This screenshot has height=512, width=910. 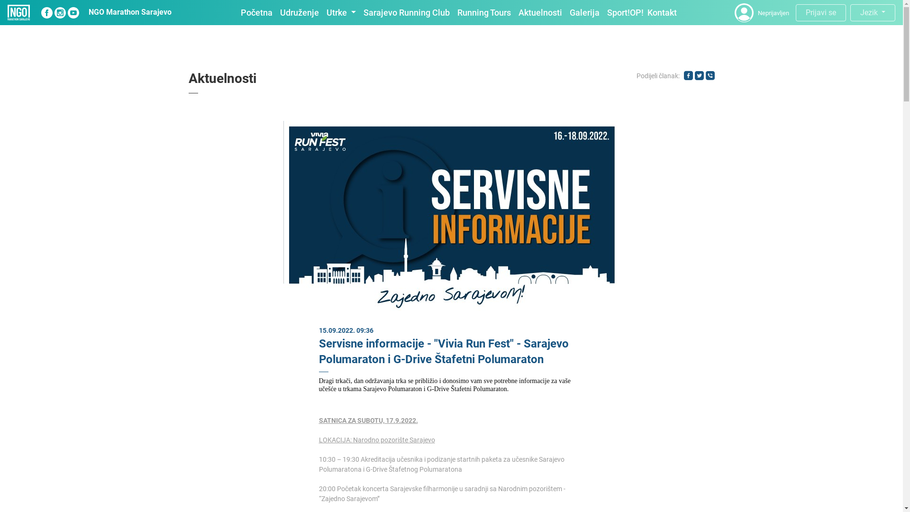 What do you see at coordinates (484, 12) in the screenshot?
I see `Running Tours` at bounding box center [484, 12].